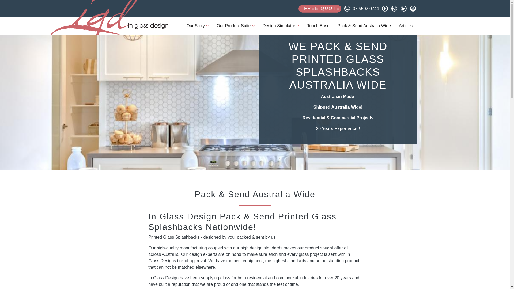 The height and width of the screenshot is (289, 514). Describe the element at coordinates (406, 26) in the screenshot. I see `Articles` at that location.